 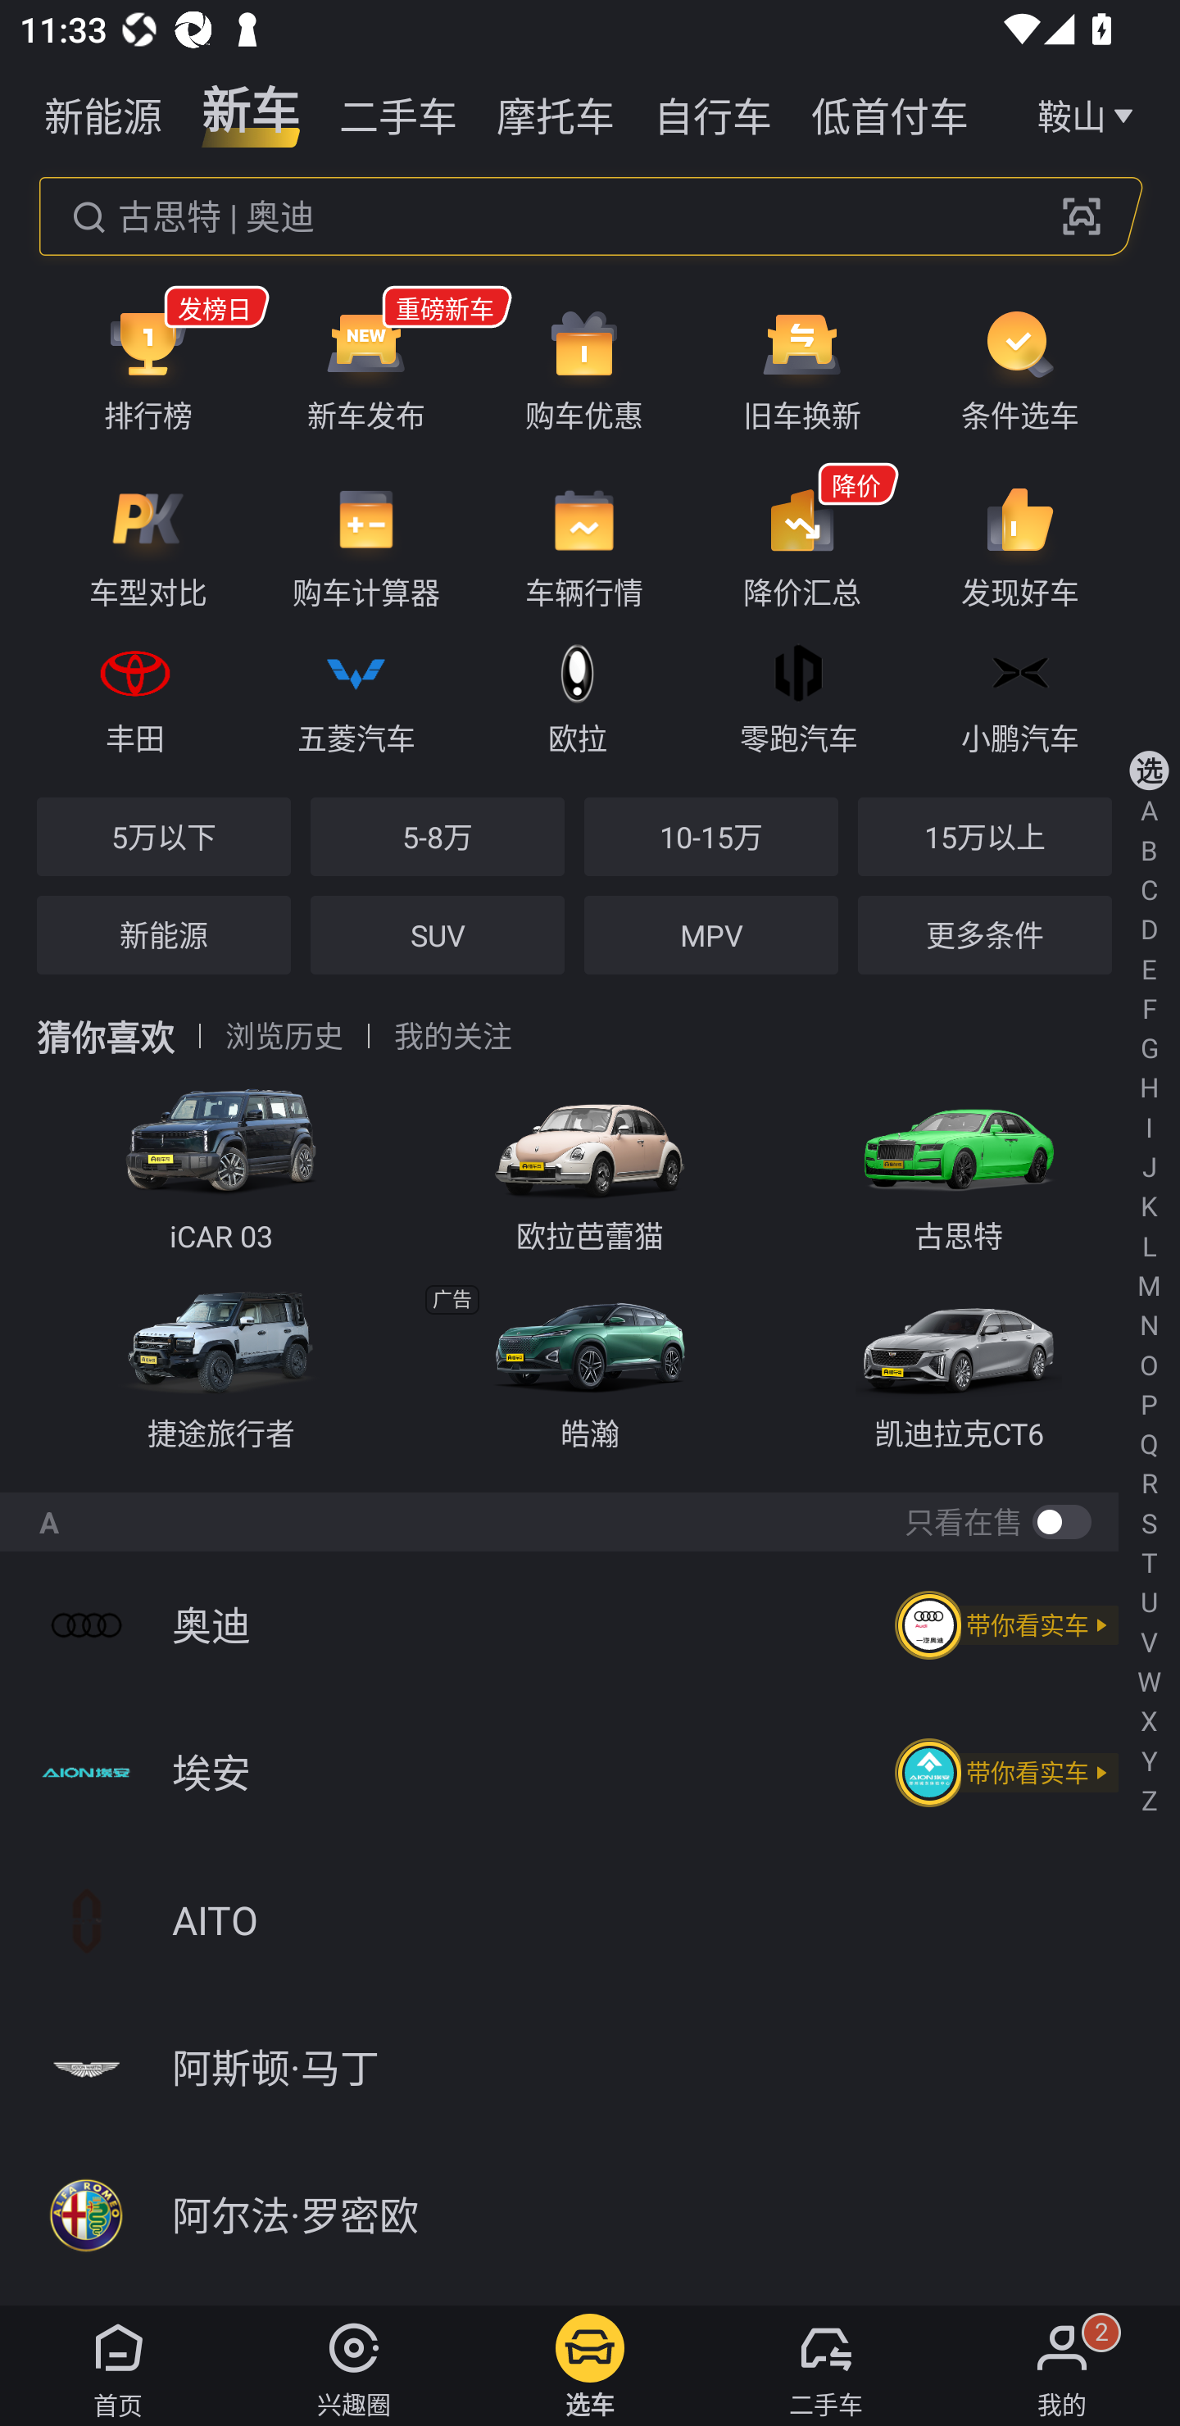 I want to click on MPV, so click(x=710, y=934).